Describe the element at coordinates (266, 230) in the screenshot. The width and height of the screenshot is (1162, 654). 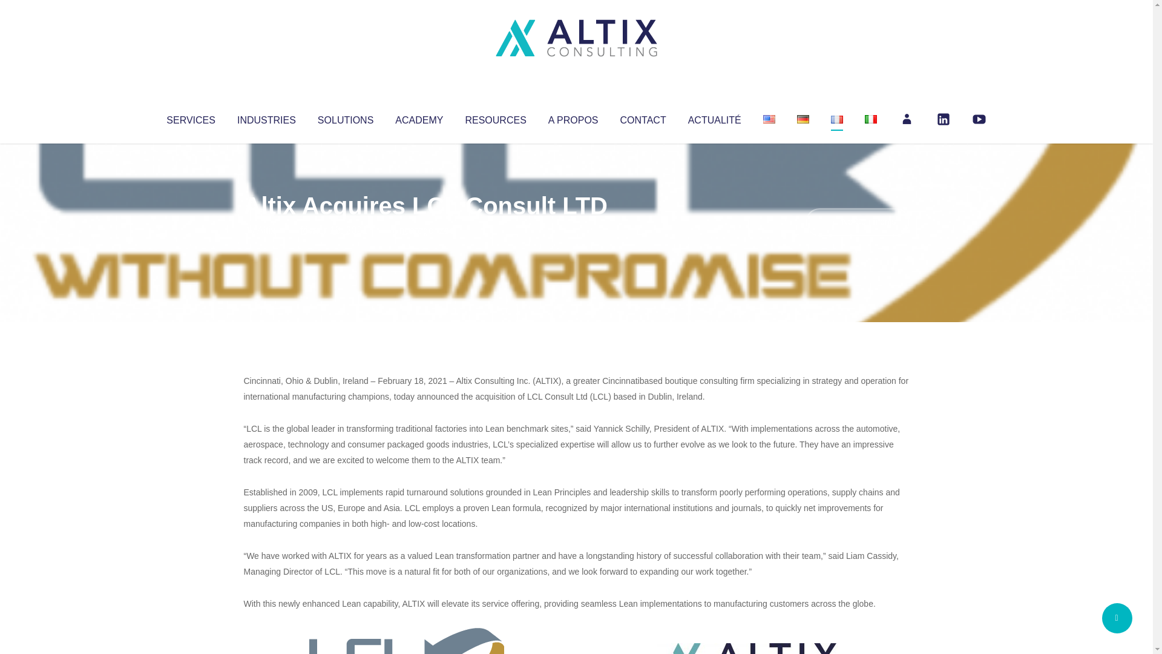
I see `Articles par Altix` at that location.